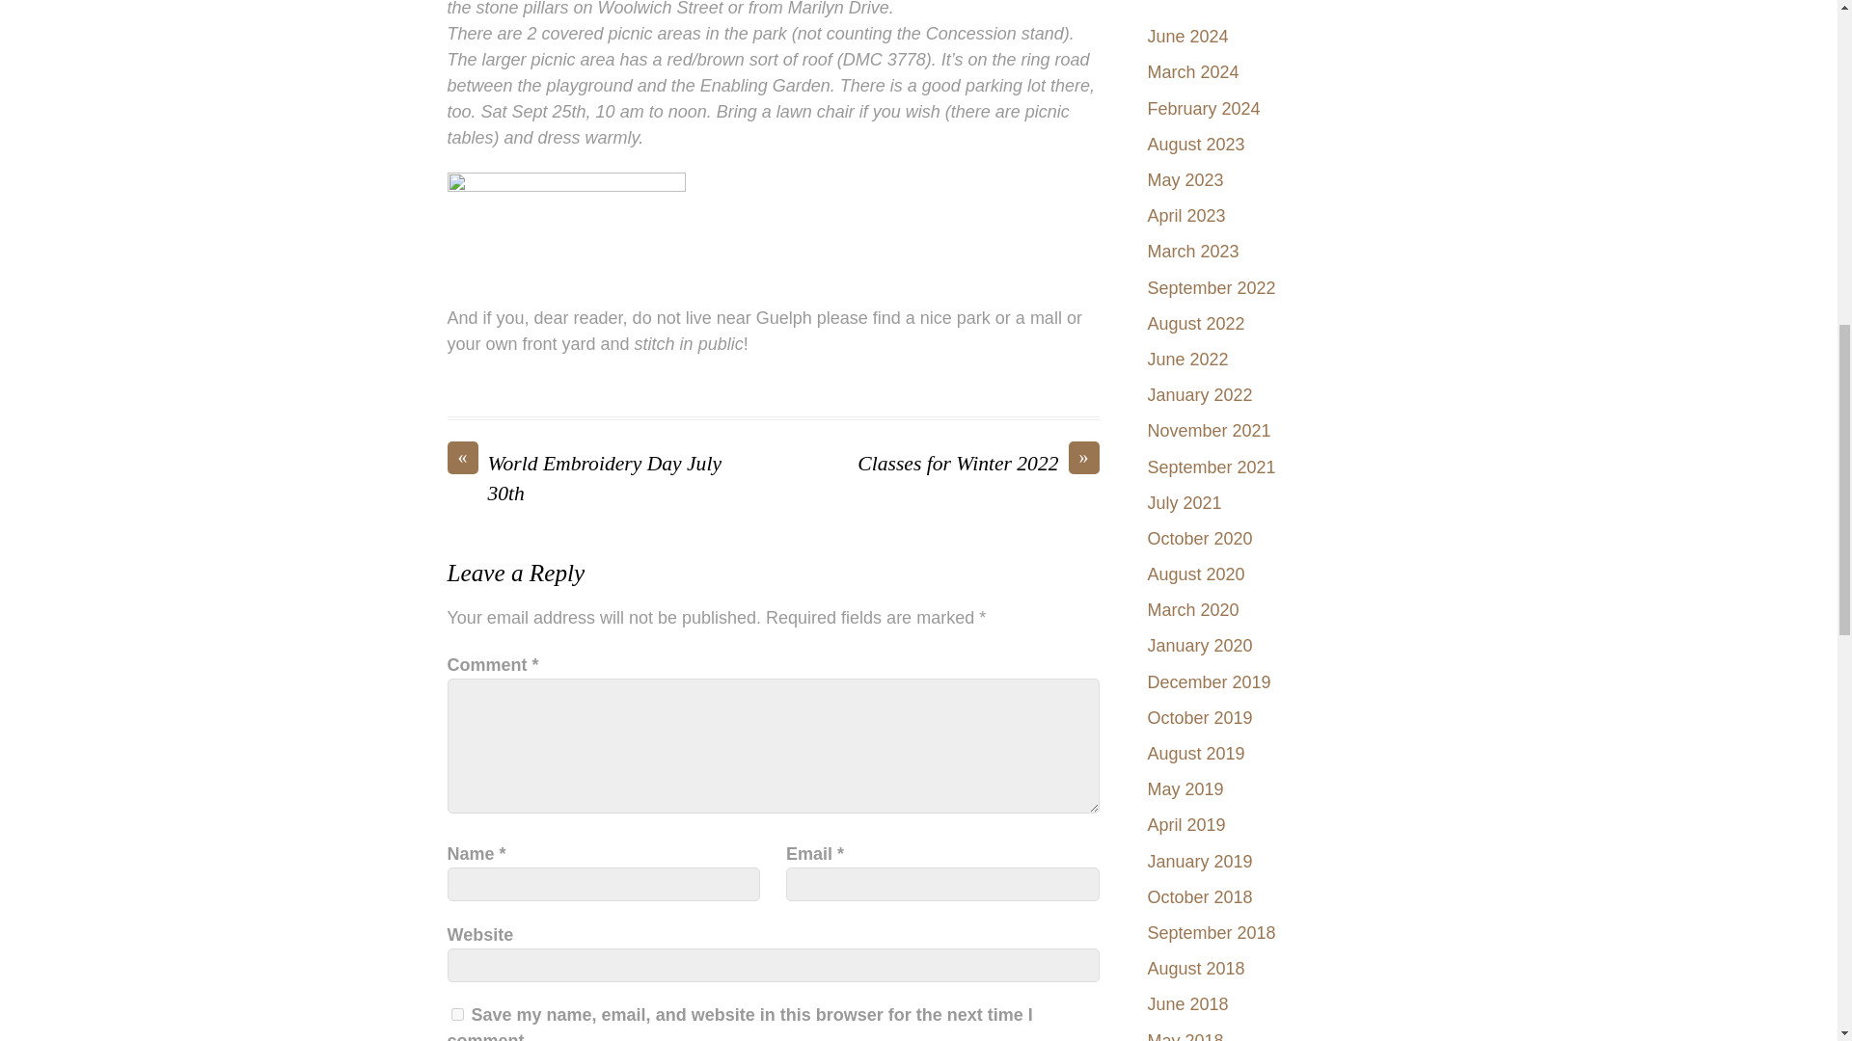  Describe the element at coordinates (1200, 538) in the screenshot. I see `October 2020` at that location.